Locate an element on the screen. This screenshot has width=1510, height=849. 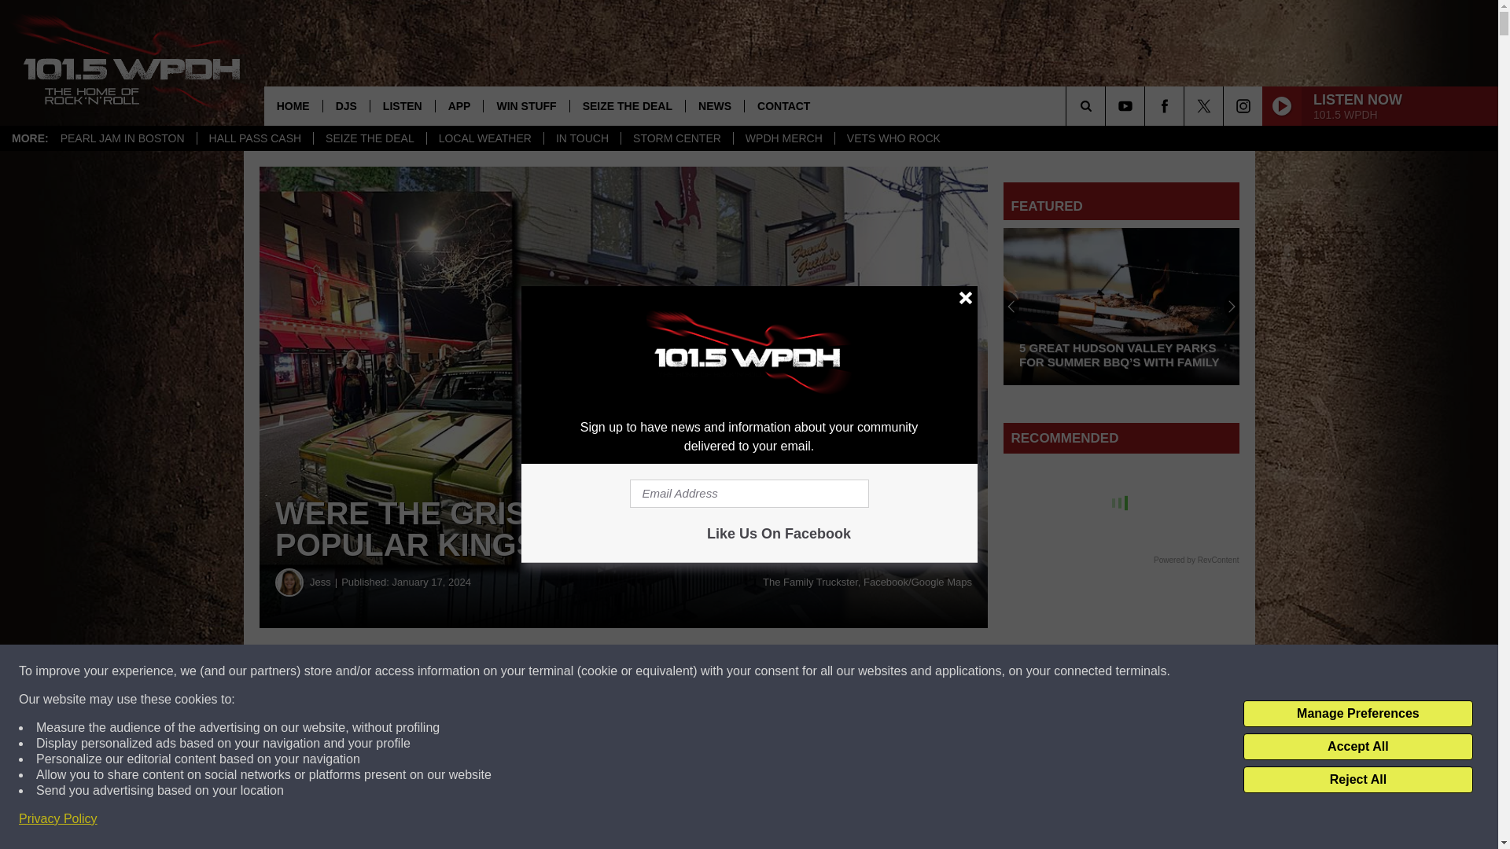
Email Address is located at coordinates (749, 494).